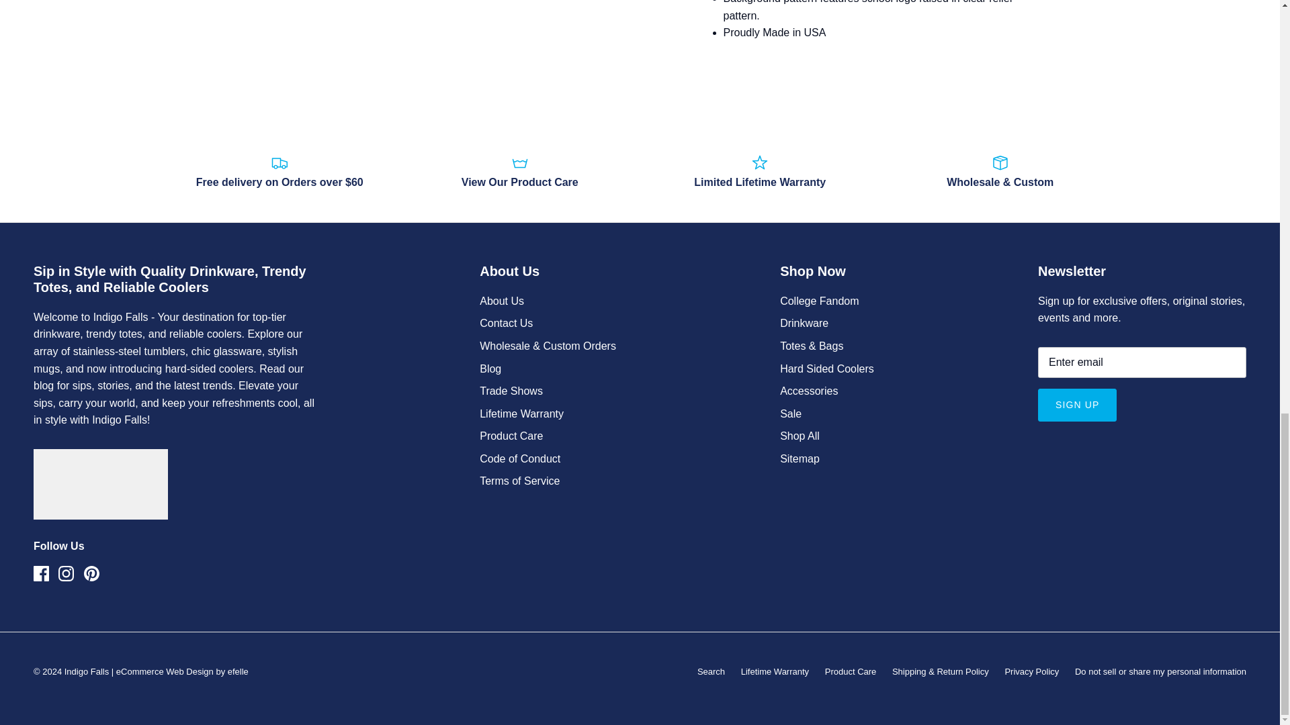 The width and height of the screenshot is (1290, 725). Describe the element at coordinates (165, 671) in the screenshot. I see `eCommerce Web Design` at that location.